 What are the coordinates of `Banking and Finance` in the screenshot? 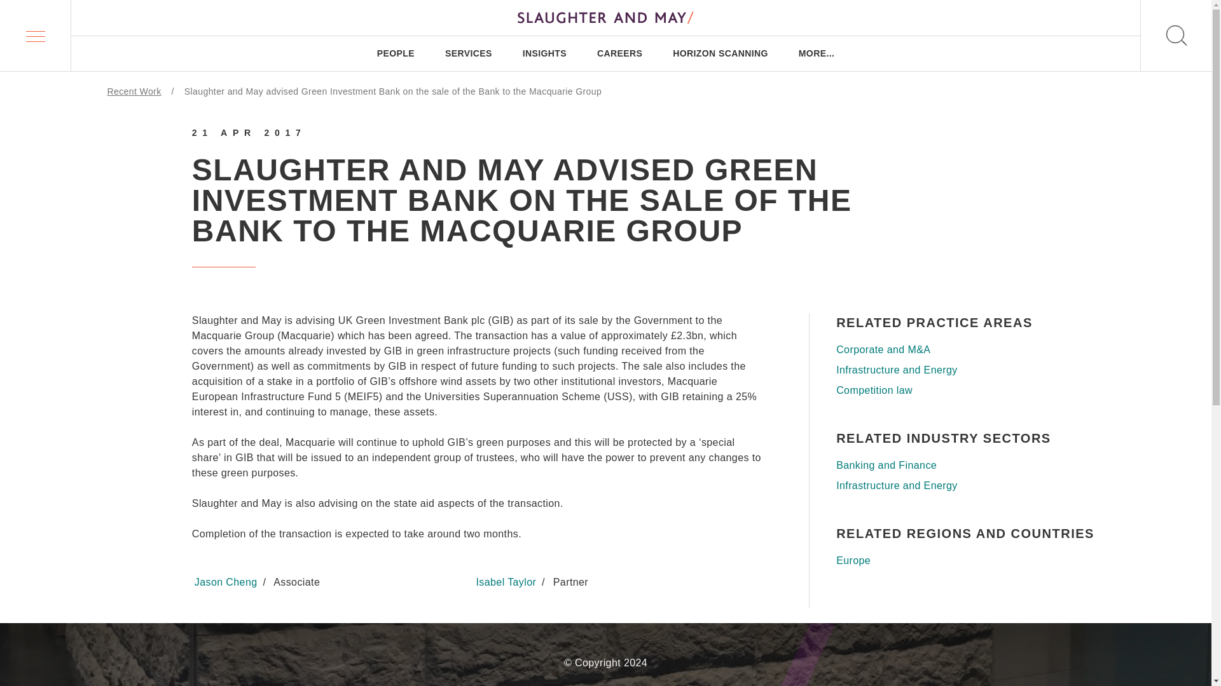 It's located at (970, 466).